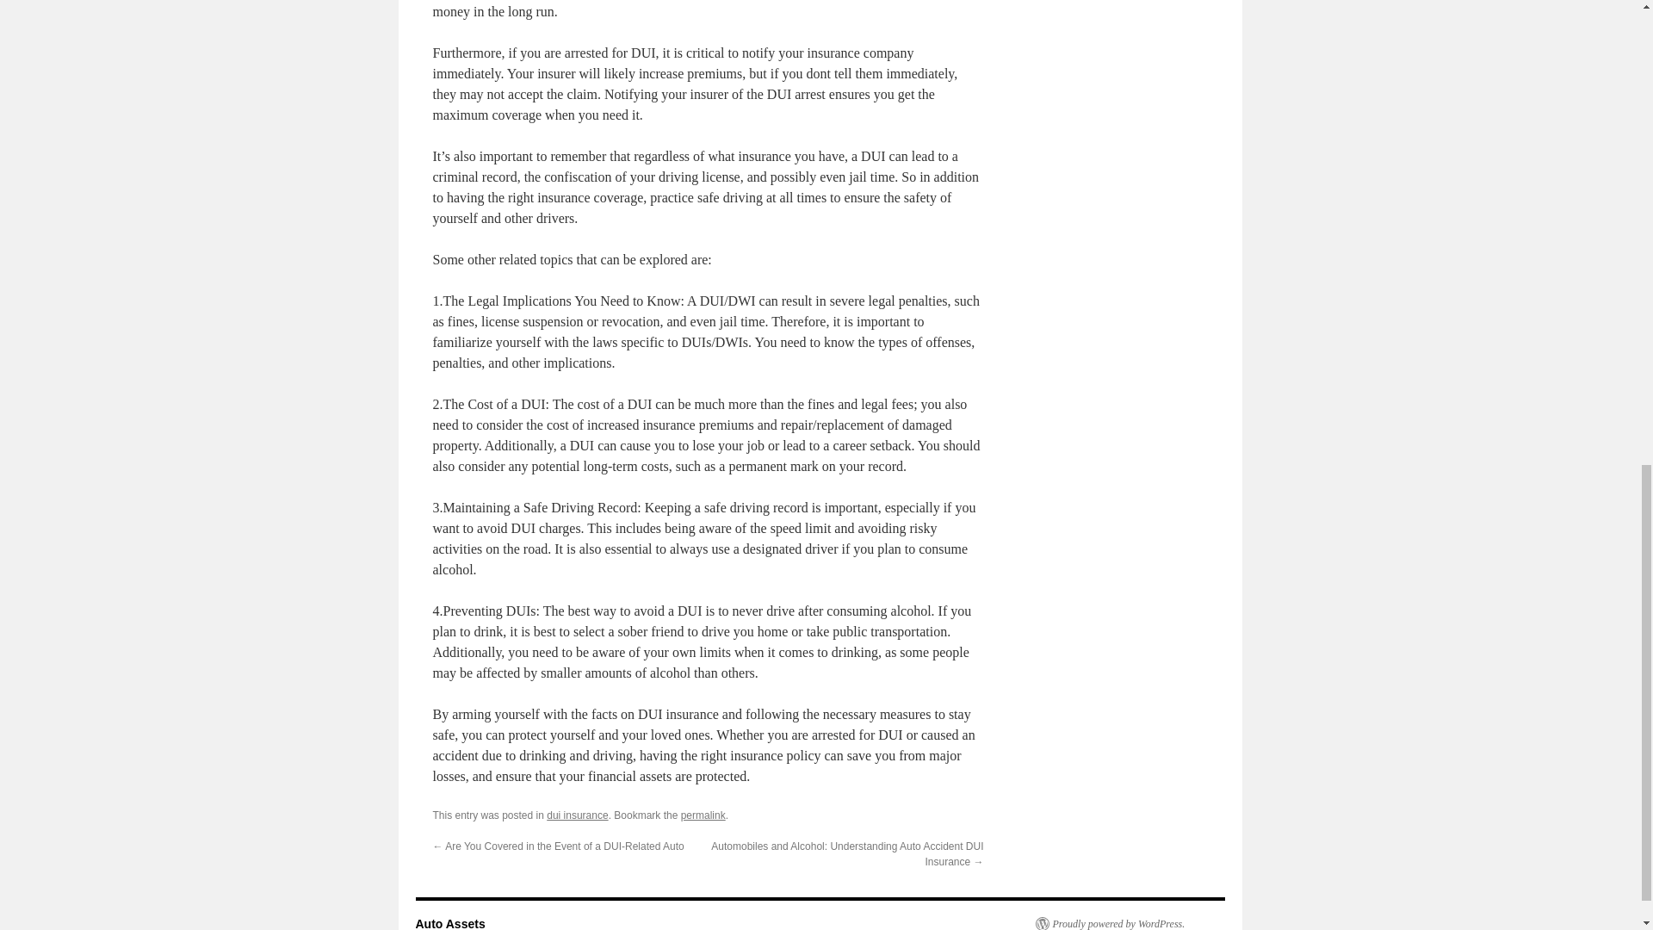 The width and height of the screenshot is (1653, 930). What do you see at coordinates (577, 815) in the screenshot?
I see `dui insurance` at bounding box center [577, 815].